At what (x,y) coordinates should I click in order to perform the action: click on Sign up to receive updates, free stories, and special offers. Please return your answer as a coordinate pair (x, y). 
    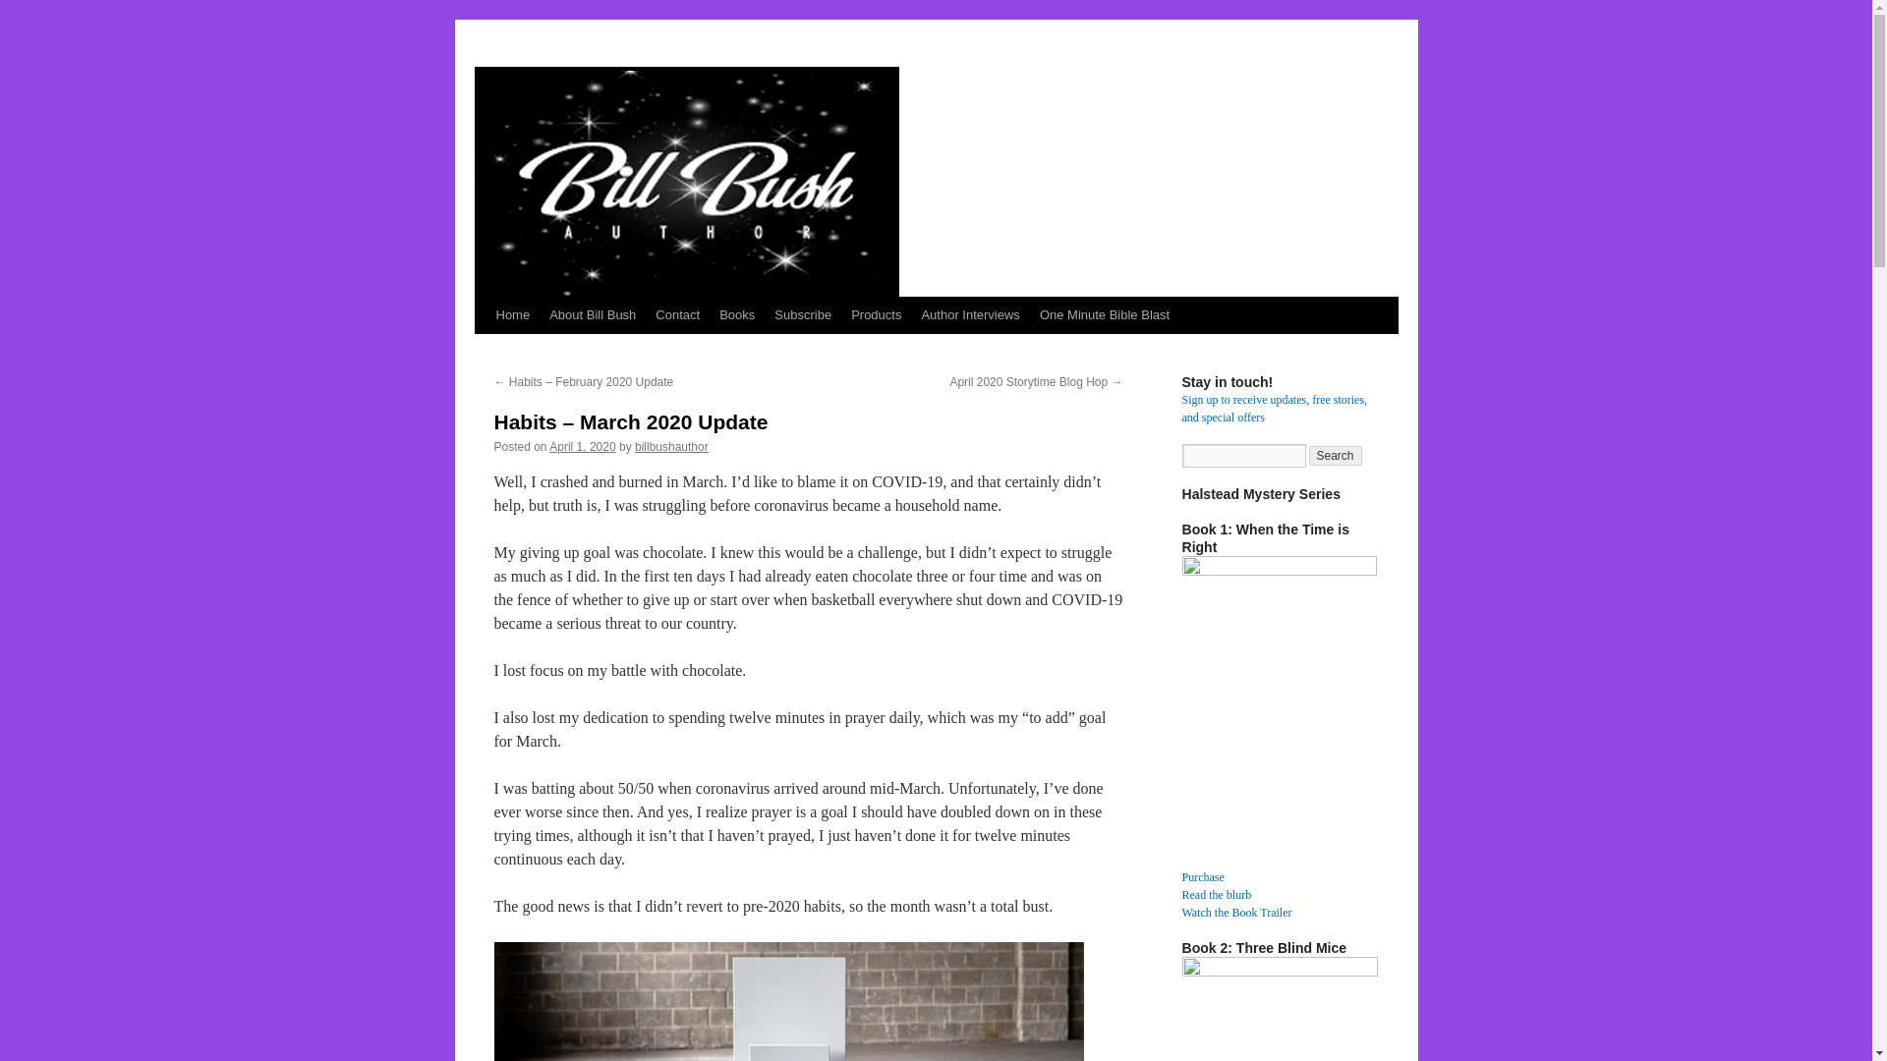
    Looking at the image, I should click on (1274, 409).